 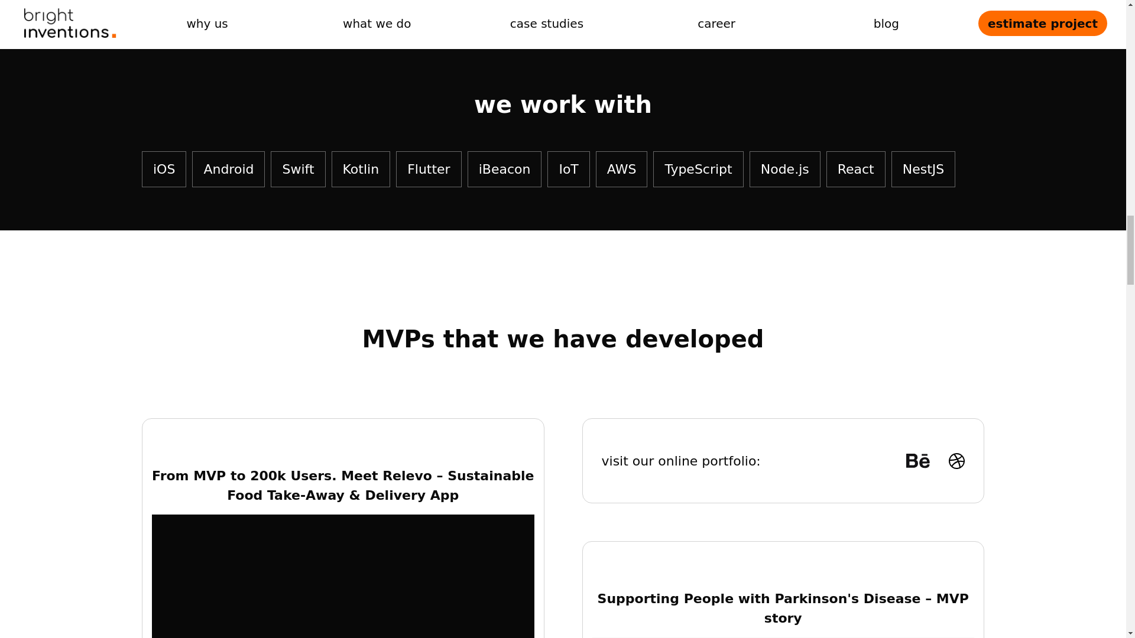 What do you see at coordinates (917, 460) in the screenshot?
I see `Behance` at bounding box center [917, 460].